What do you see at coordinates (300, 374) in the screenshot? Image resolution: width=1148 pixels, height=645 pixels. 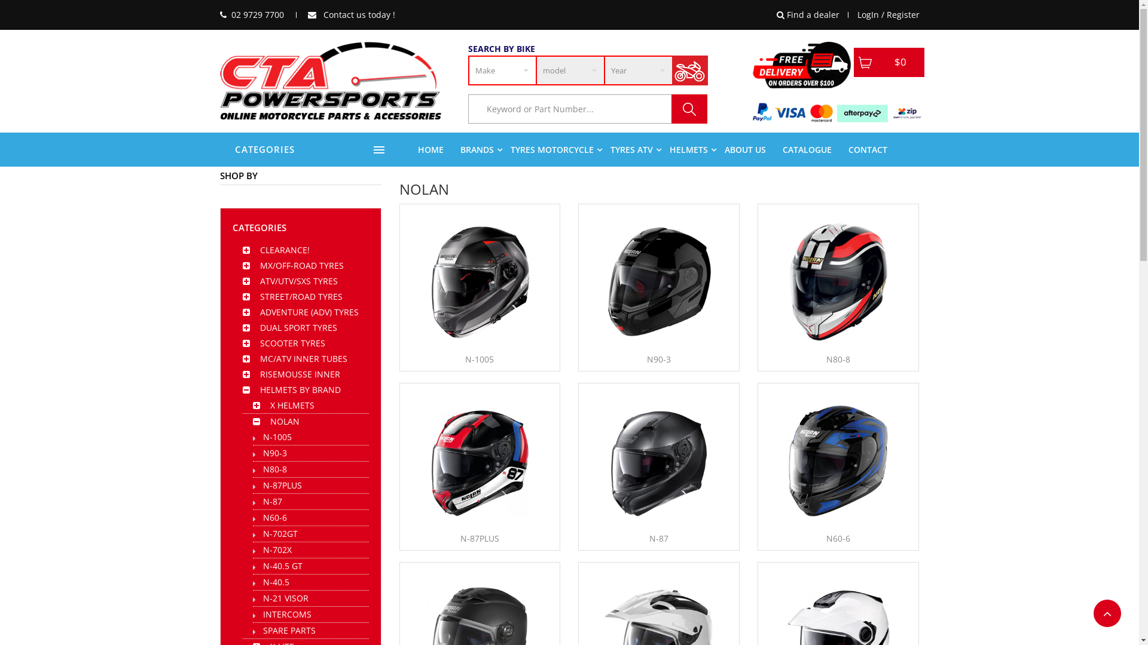 I see `RISEMOUSSE INNER` at bounding box center [300, 374].